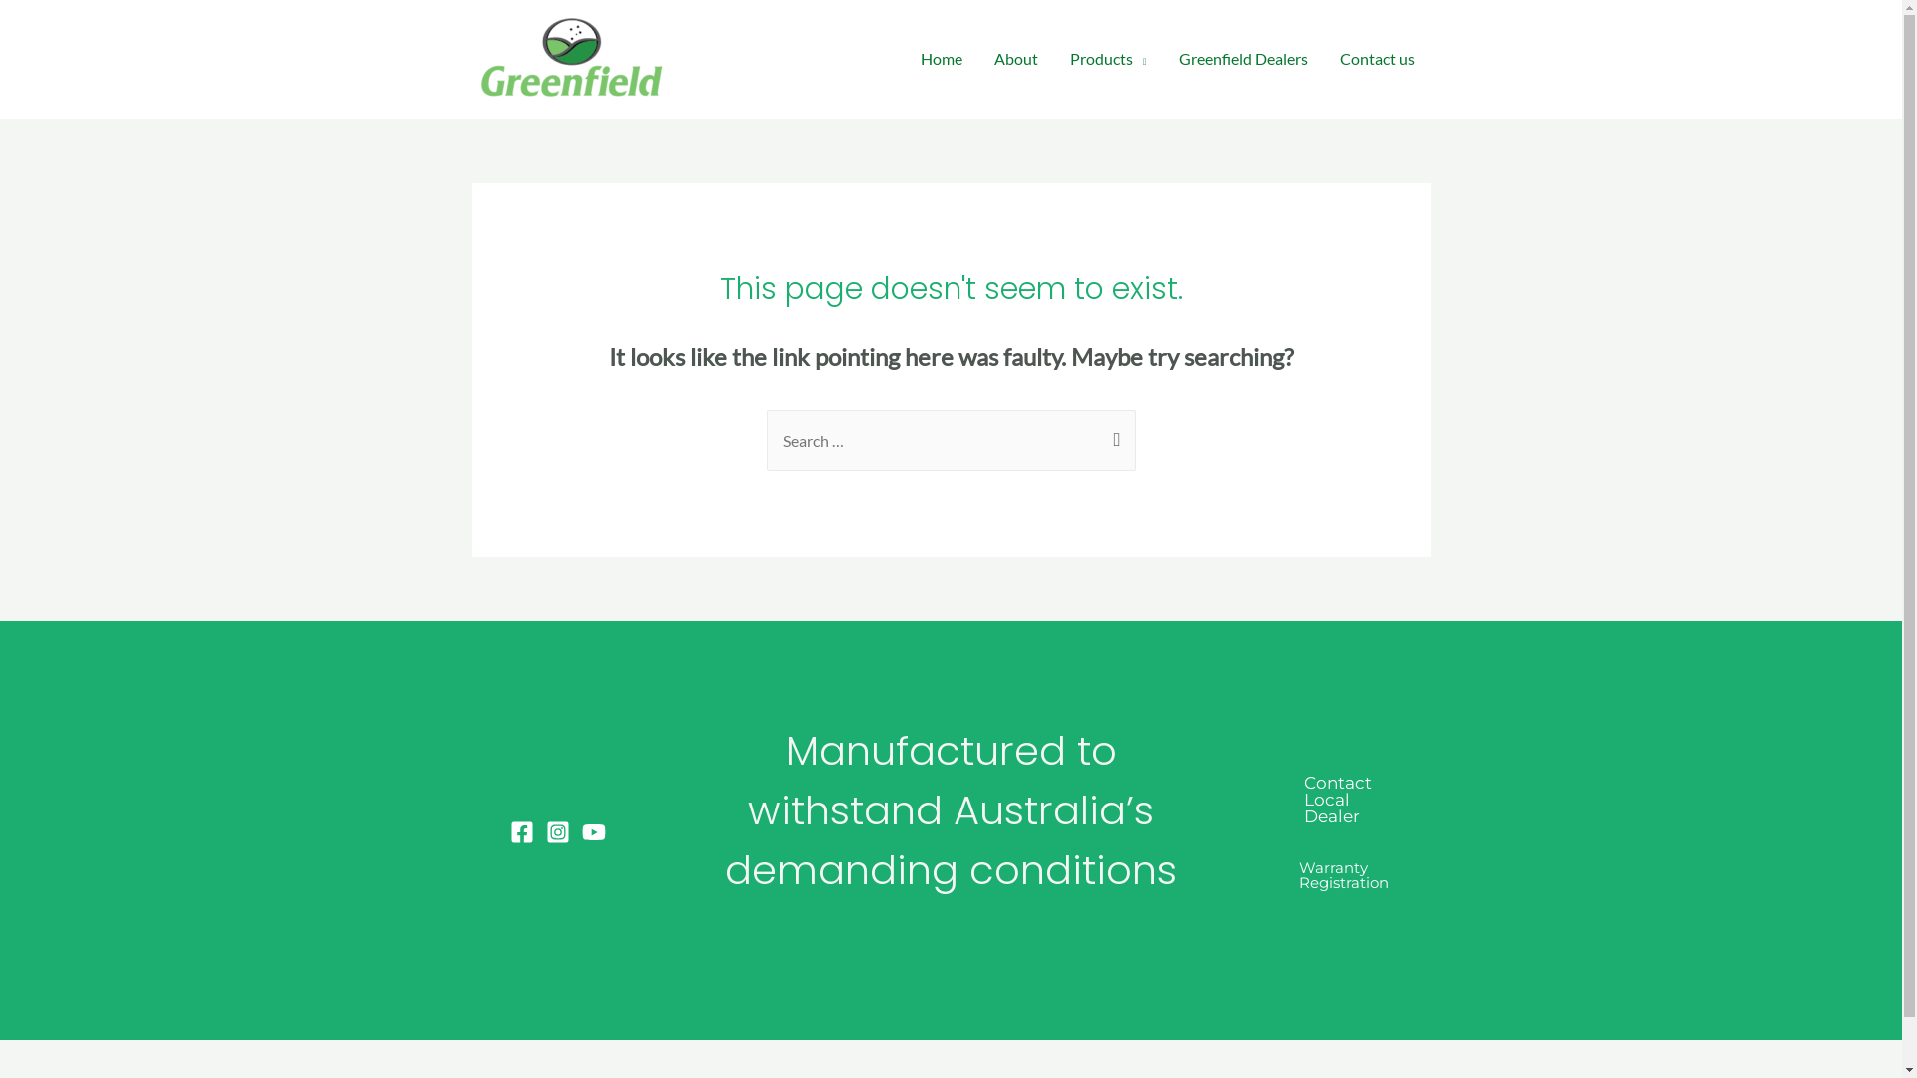 This screenshot has height=1078, width=1917. What do you see at coordinates (1344, 801) in the screenshot?
I see `Contact Local Dealer` at bounding box center [1344, 801].